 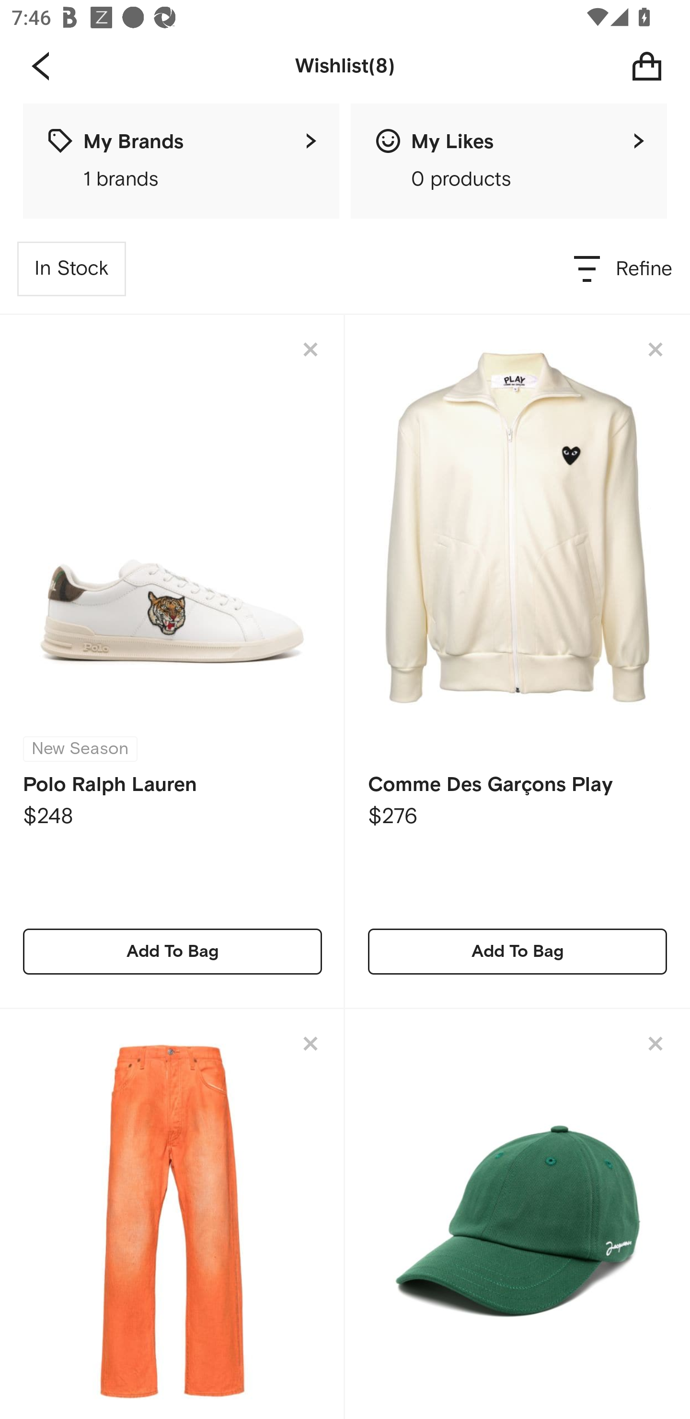 I want to click on In Stock, so click(x=72, y=268).